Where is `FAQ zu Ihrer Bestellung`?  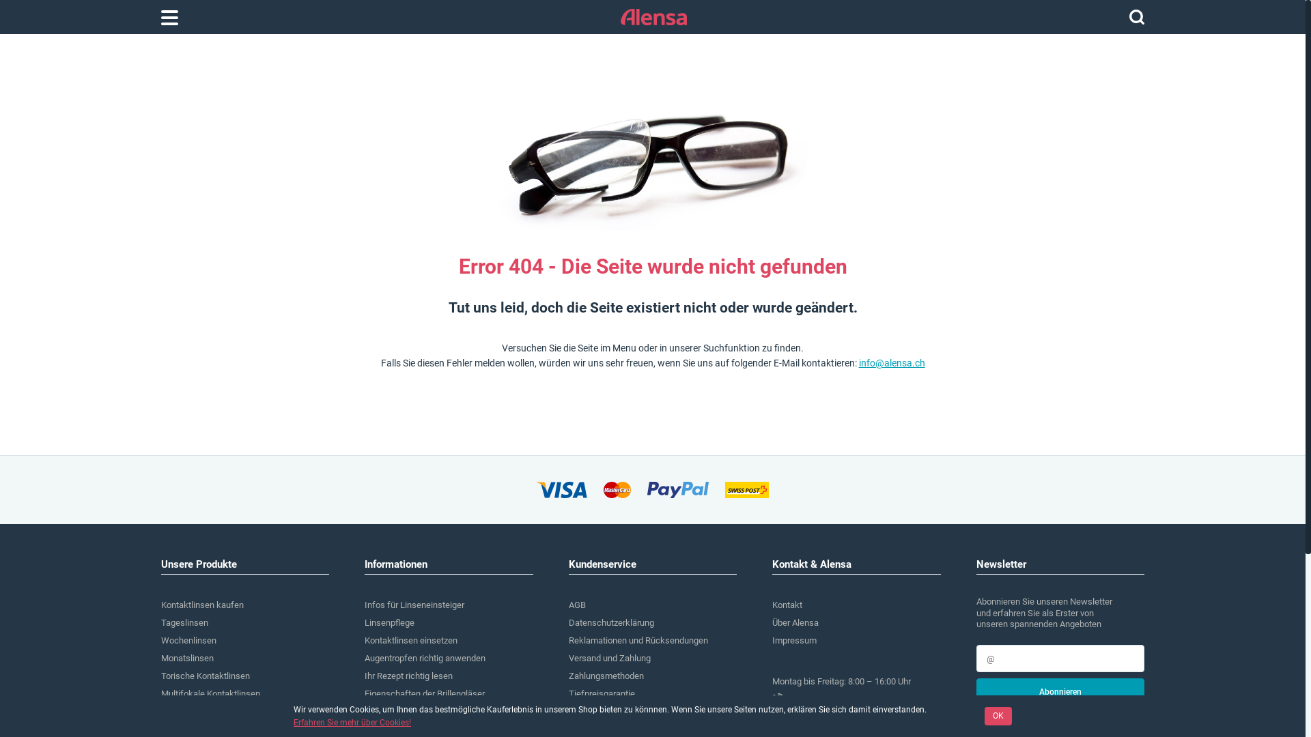 FAQ zu Ihrer Bestellung is located at coordinates (613, 711).